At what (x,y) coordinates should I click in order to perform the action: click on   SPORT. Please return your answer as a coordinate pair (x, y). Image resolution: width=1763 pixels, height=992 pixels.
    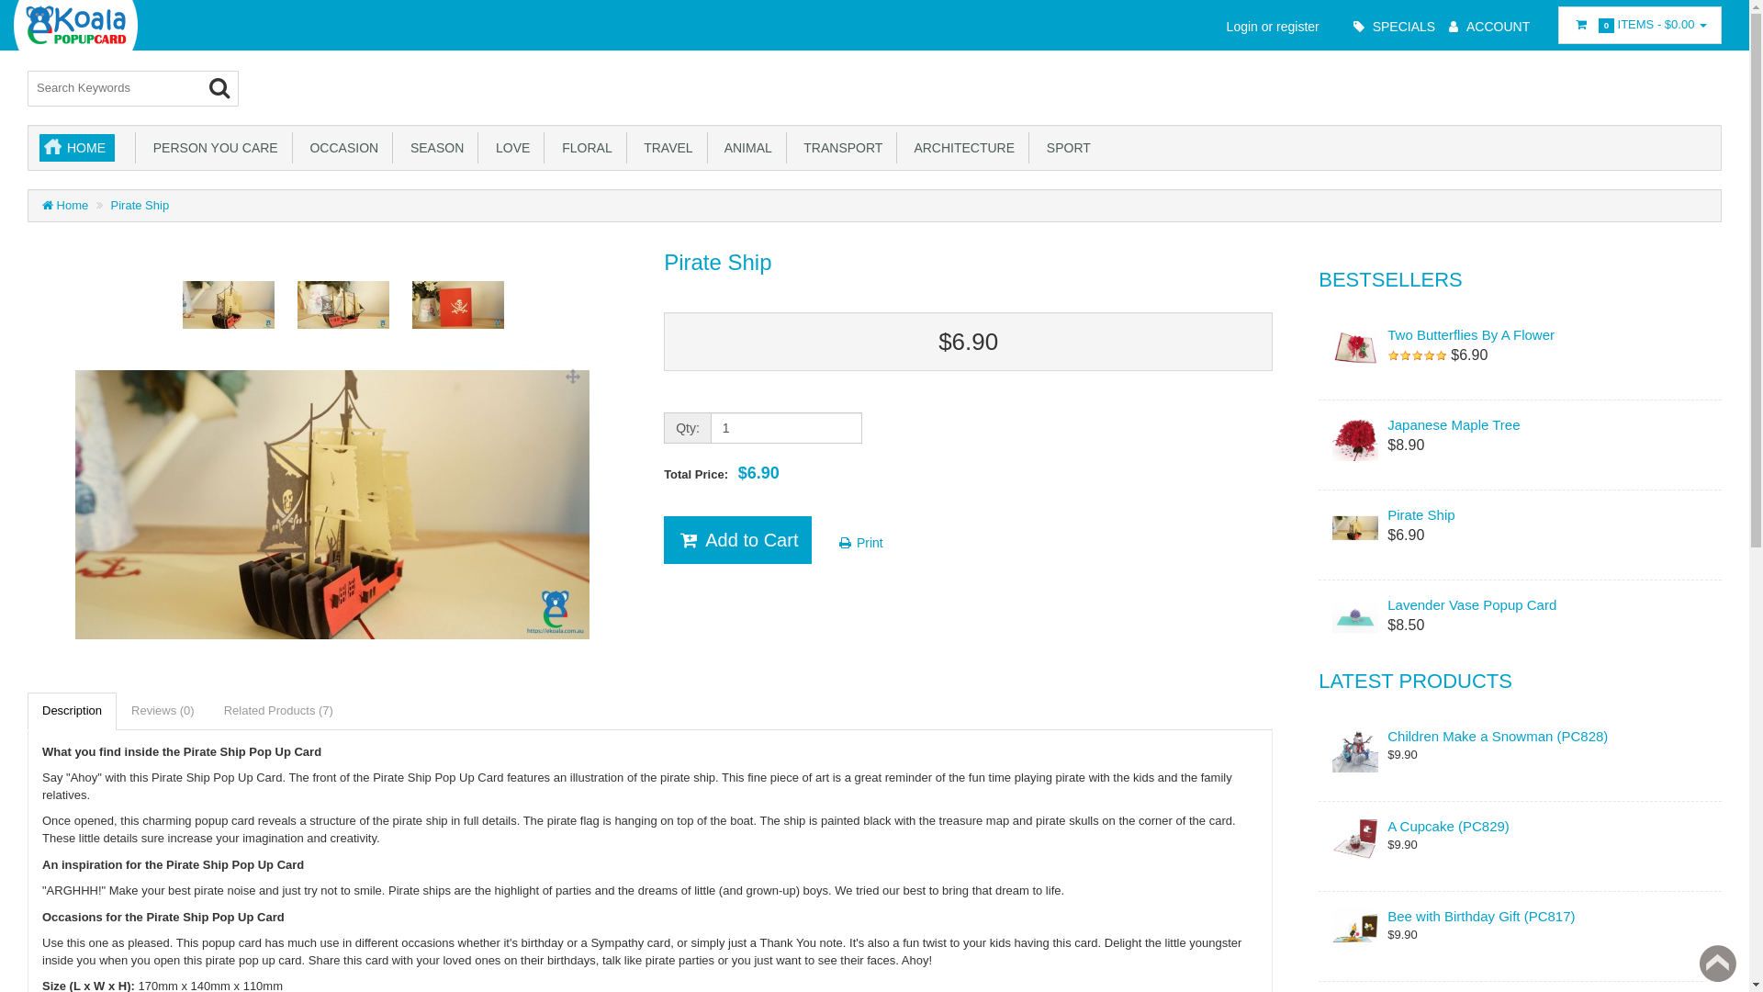
    Looking at the image, I should click on (1067, 148).